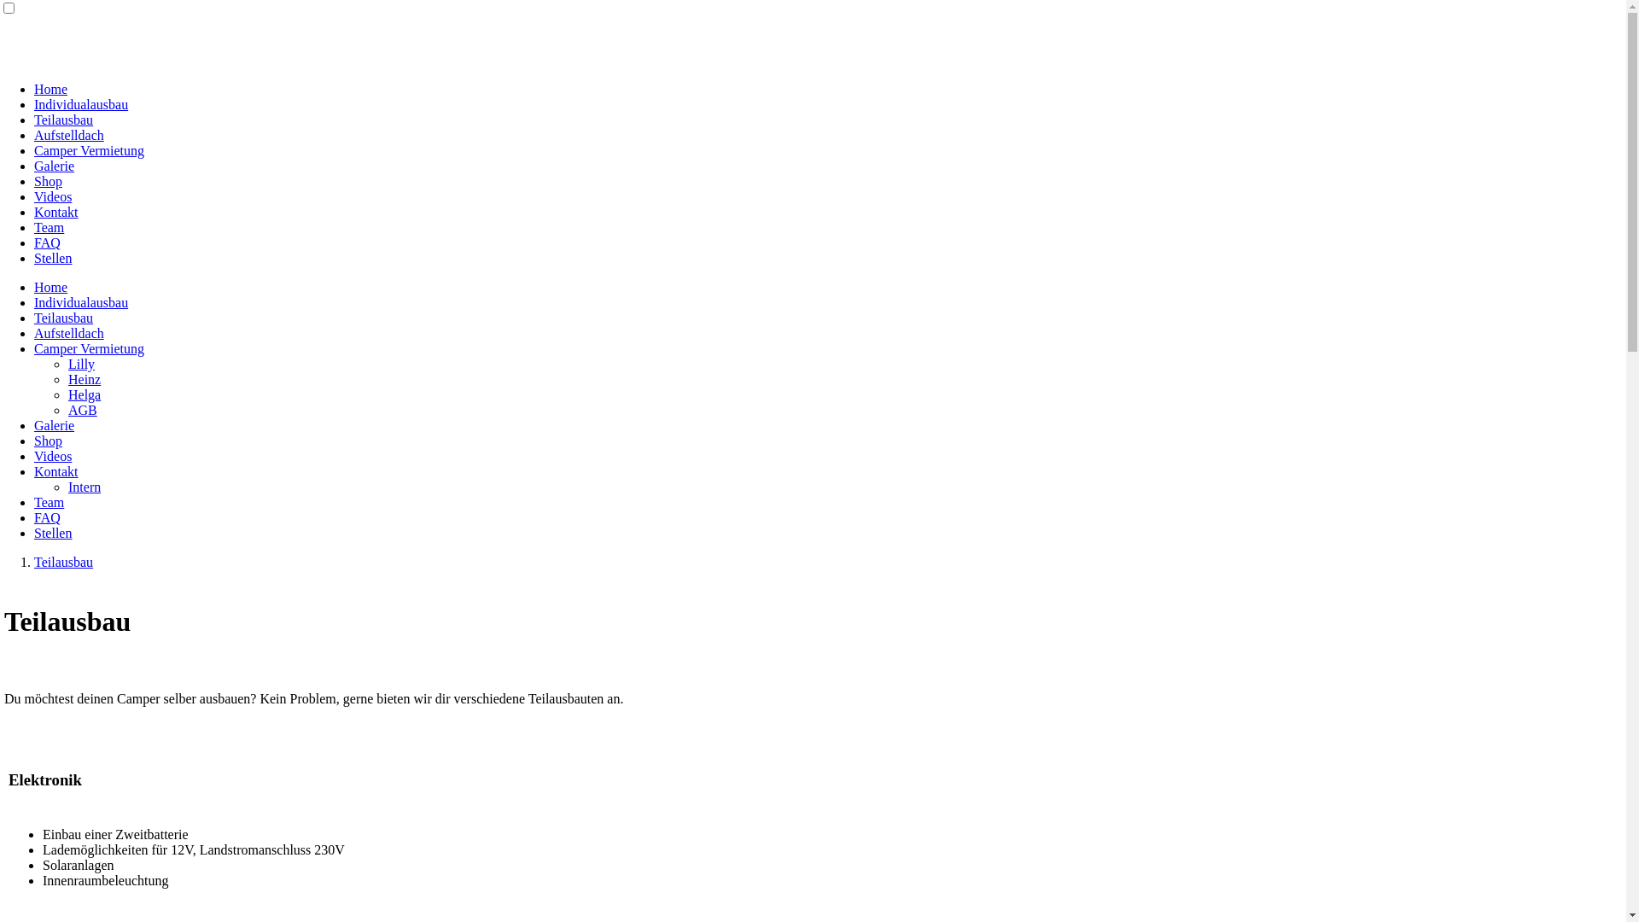 The height and width of the screenshot is (922, 1639). Describe the element at coordinates (48, 441) in the screenshot. I see `Shop` at that location.